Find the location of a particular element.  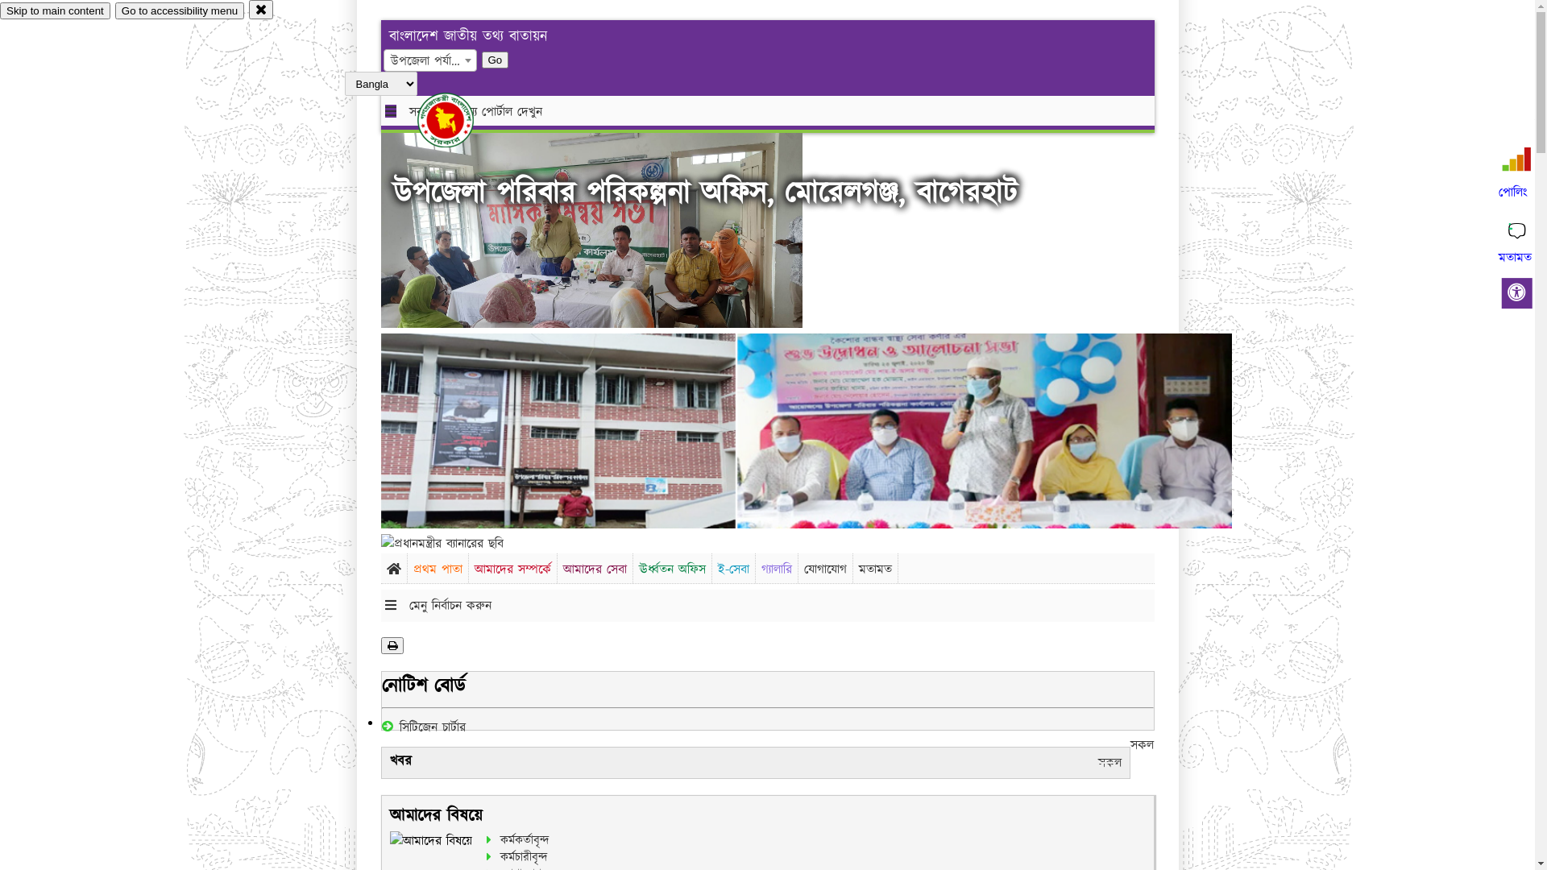

Go to accessibility menu is located at coordinates (180, 11).